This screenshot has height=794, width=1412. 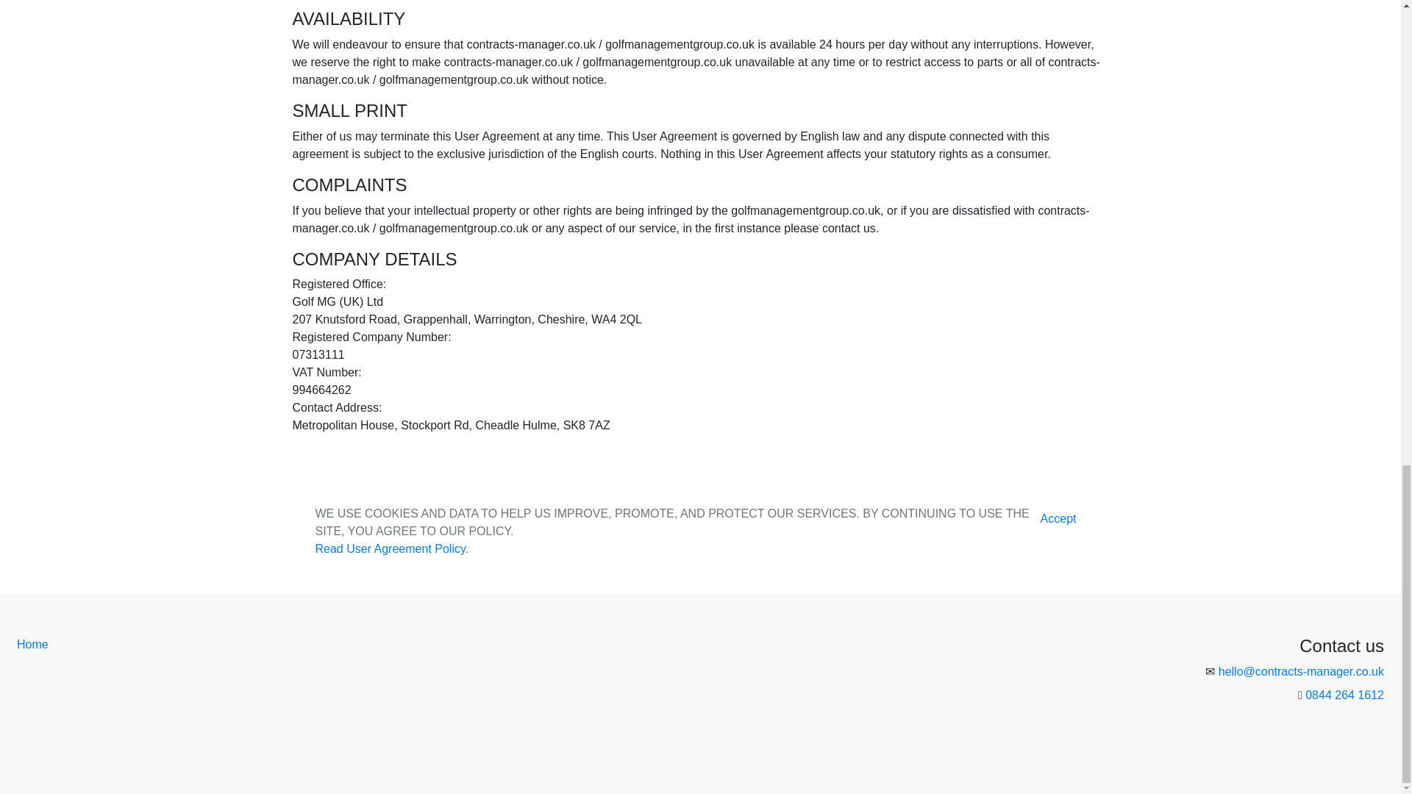 What do you see at coordinates (390, 548) in the screenshot?
I see `Read User Agreement Policy` at bounding box center [390, 548].